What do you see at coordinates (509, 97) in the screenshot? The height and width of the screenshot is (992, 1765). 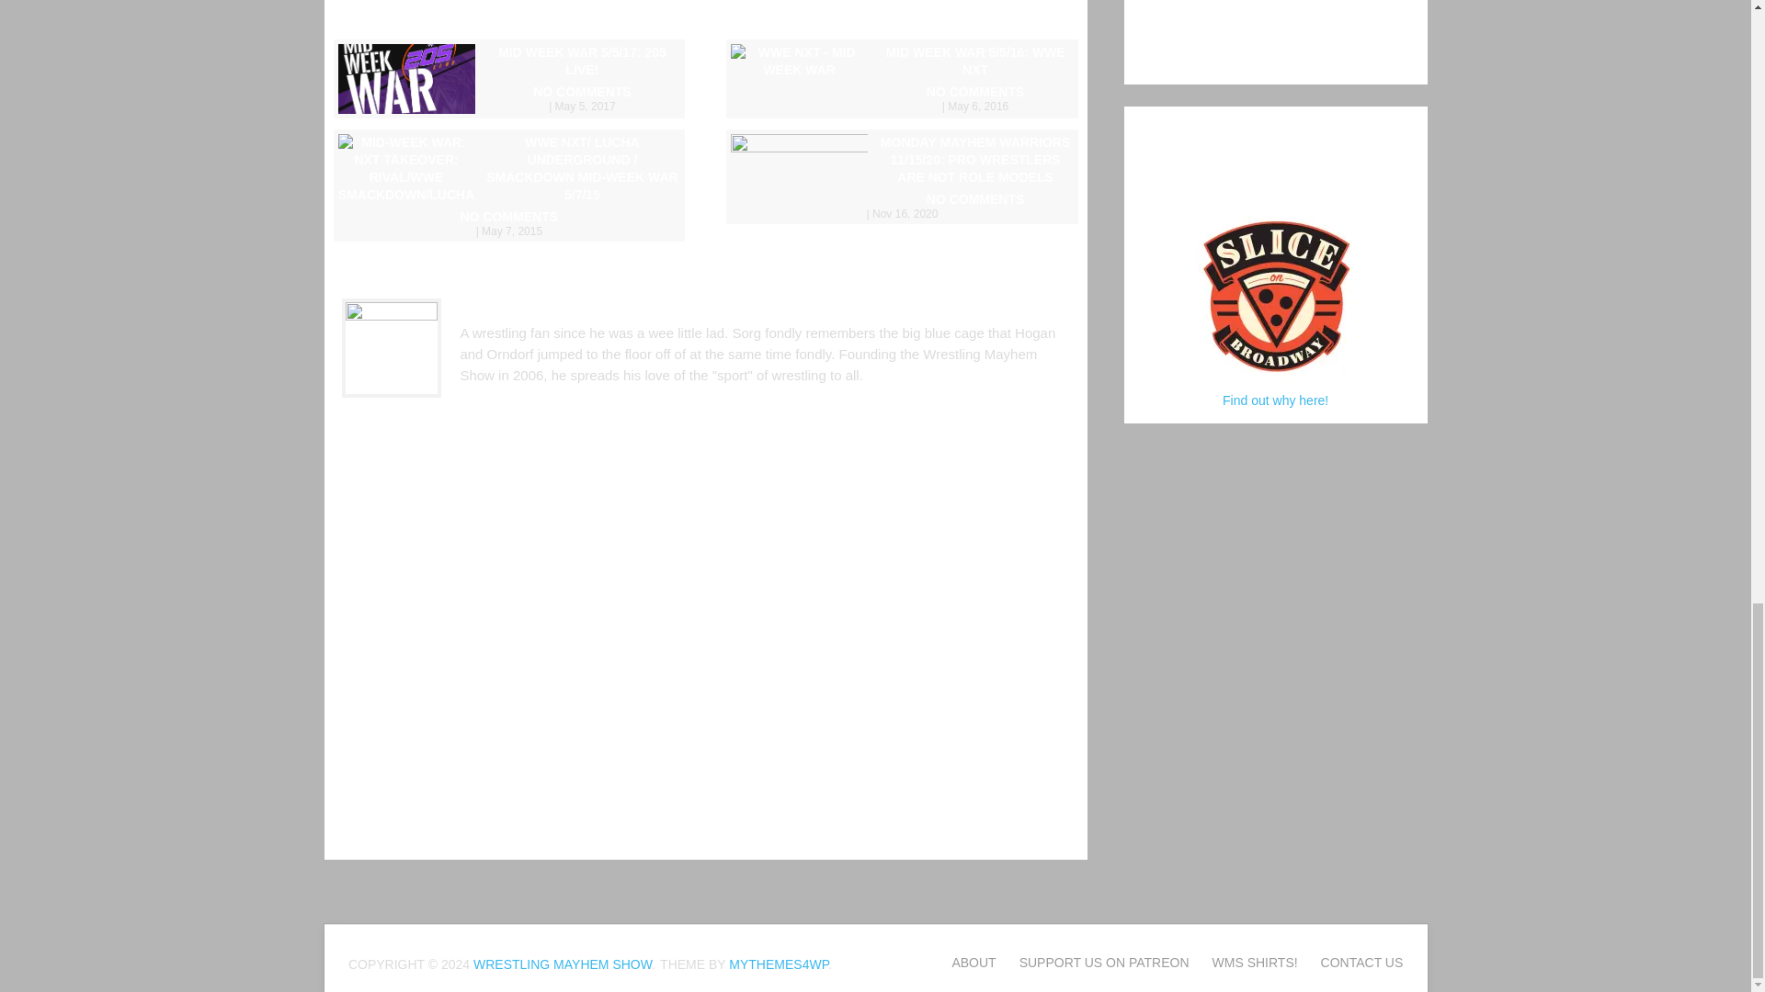 I see `NO COMMENTS` at bounding box center [509, 97].